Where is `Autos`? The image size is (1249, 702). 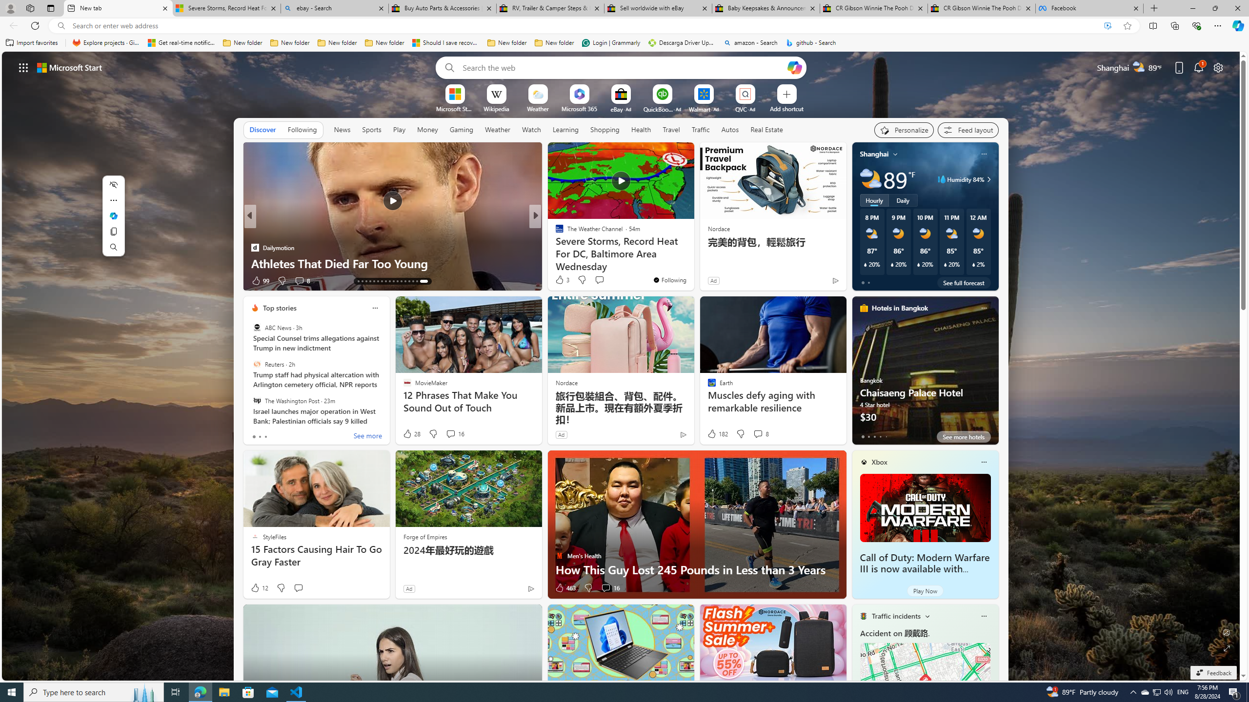 Autos is located at coordinates (730, 130).